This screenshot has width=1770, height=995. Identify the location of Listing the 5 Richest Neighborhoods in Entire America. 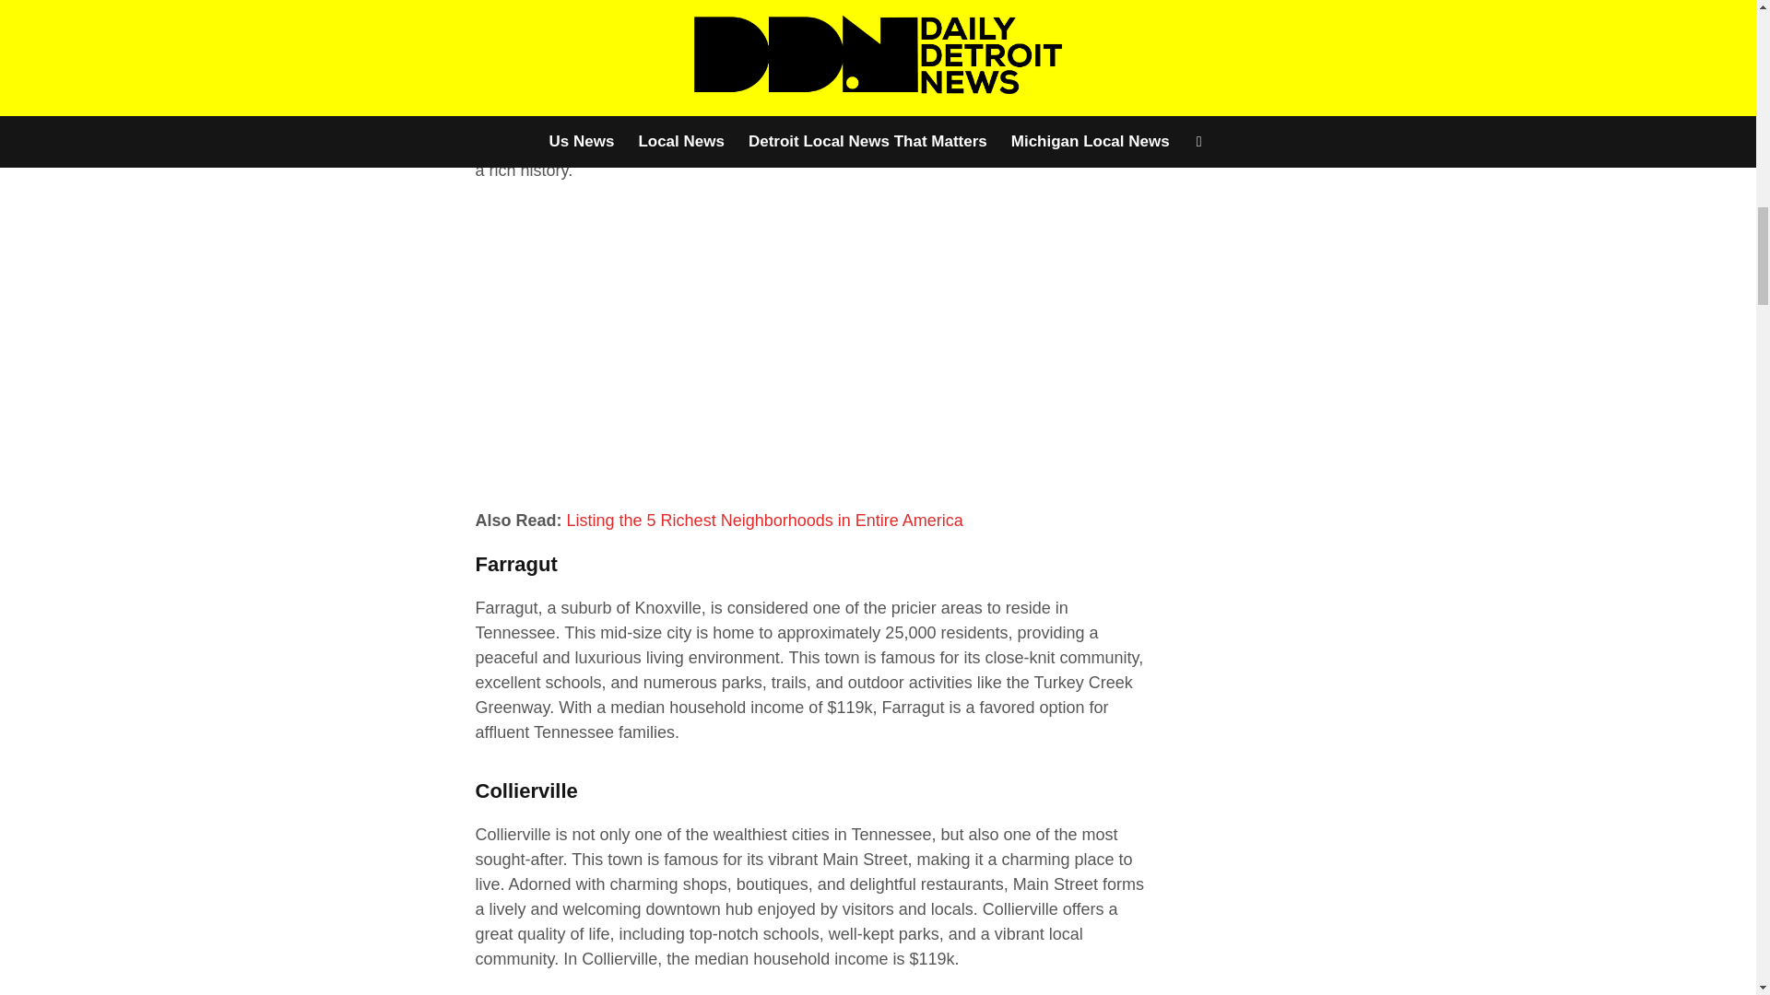
(764, 520).